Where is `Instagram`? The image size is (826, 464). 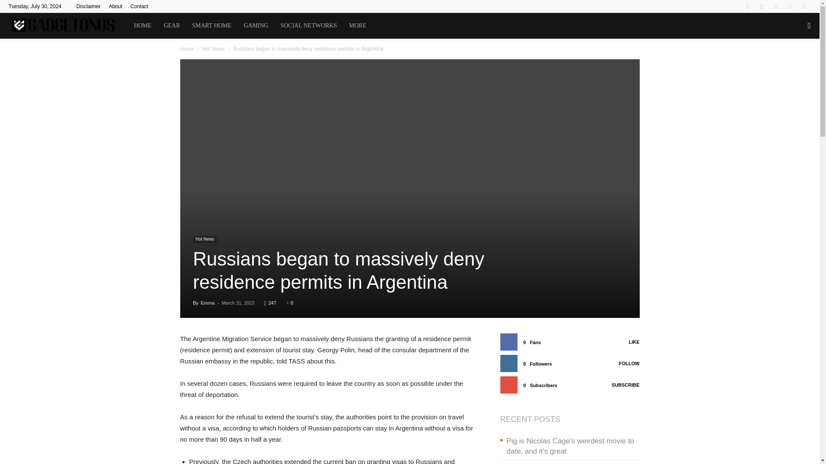
Instagram is located at coordinates (761, 6).